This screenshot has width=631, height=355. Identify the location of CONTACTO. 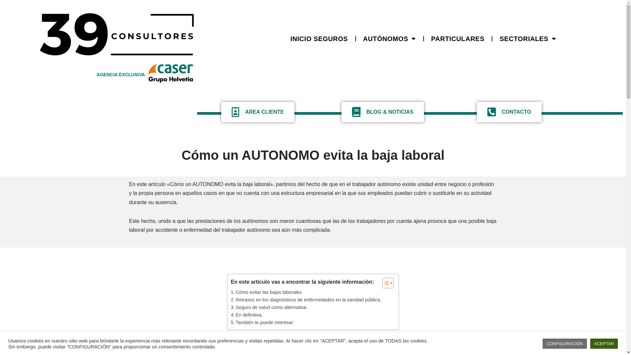
(509, 112).